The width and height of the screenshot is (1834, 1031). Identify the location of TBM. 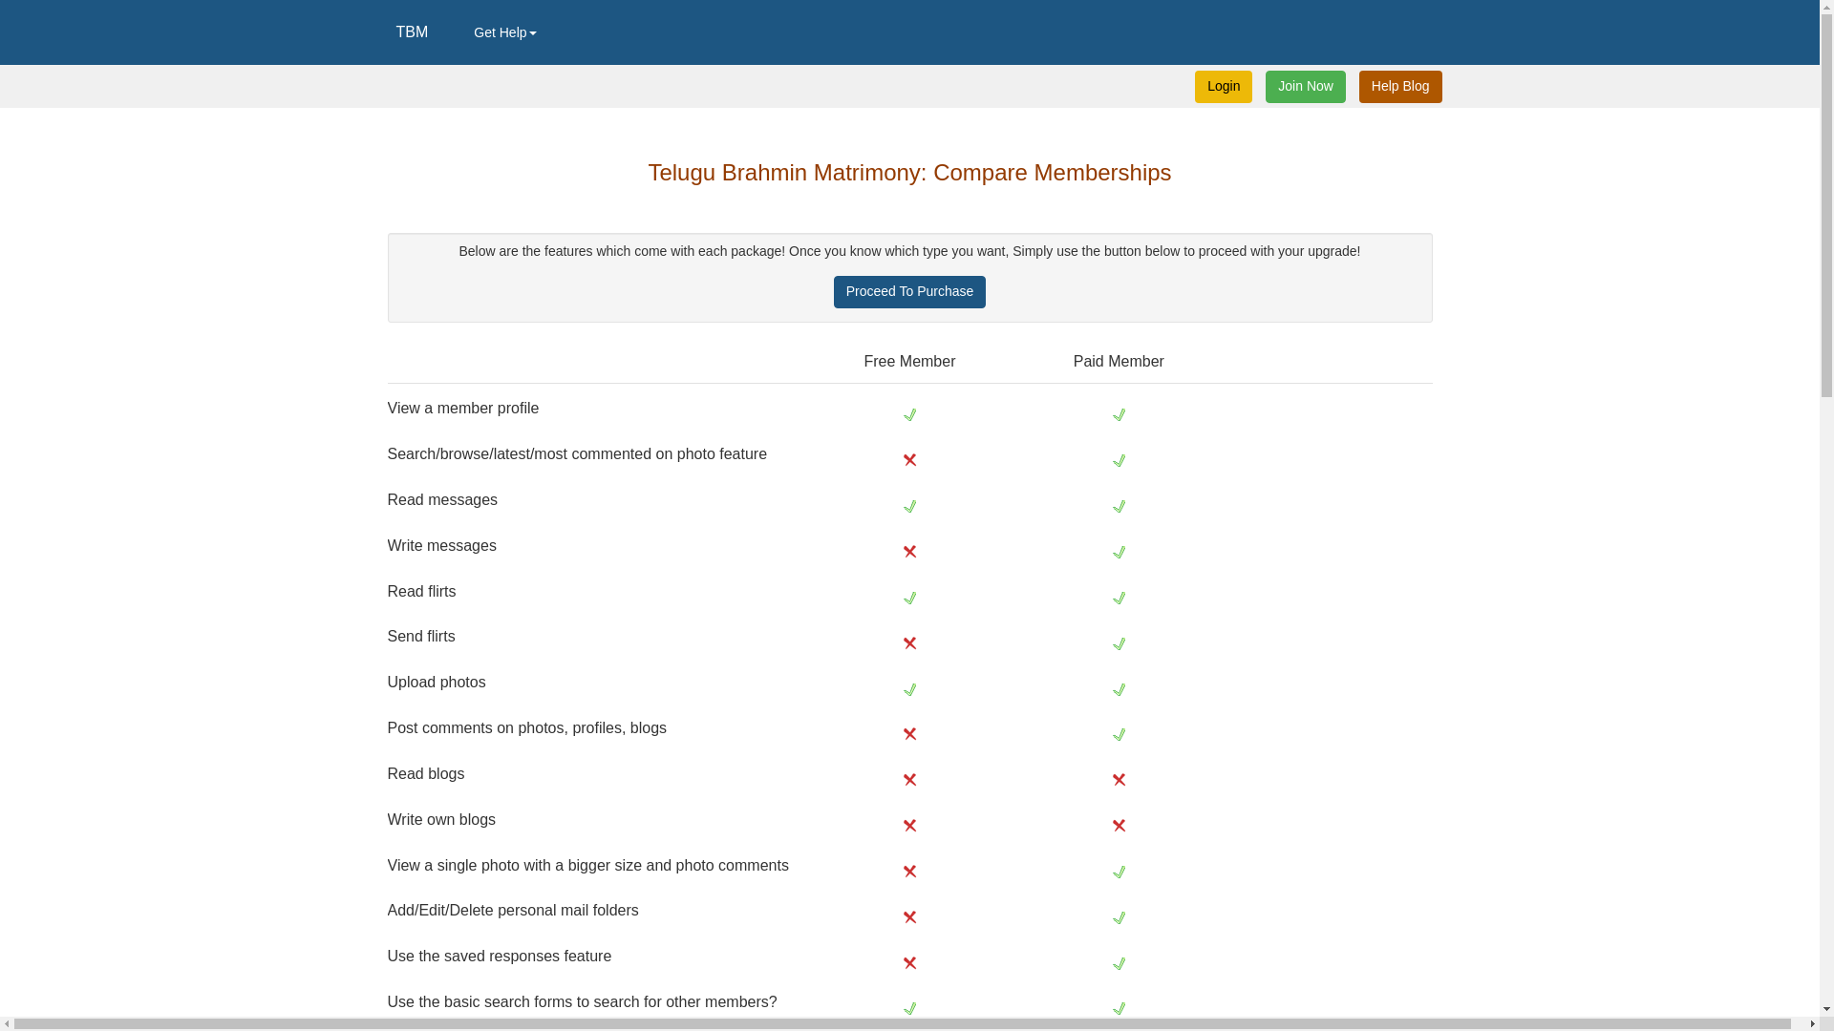
(411, 32).